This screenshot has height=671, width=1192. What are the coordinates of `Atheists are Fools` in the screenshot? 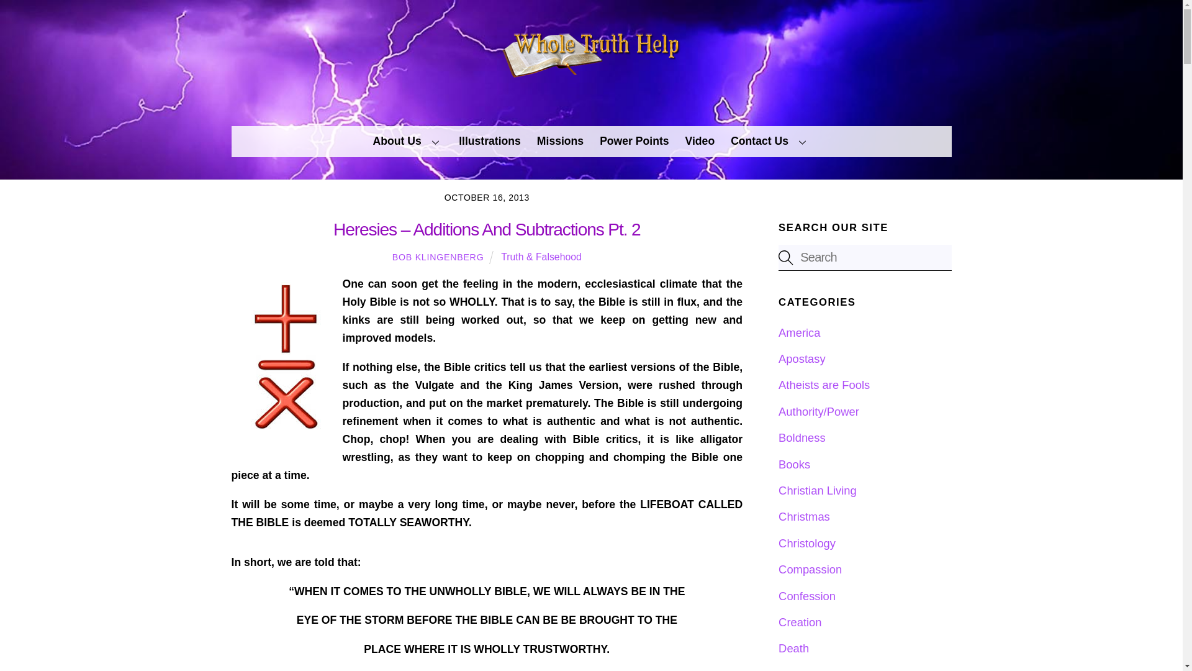 It's located at (824, 385).